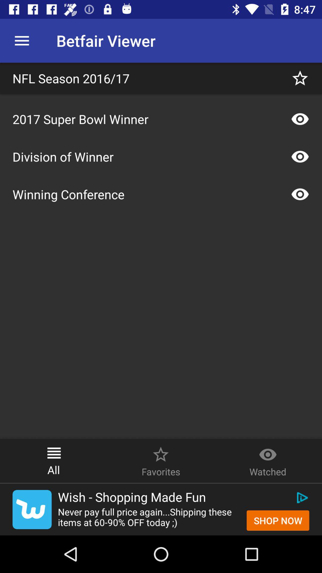 This screenshot has width=322, height=573. What do you see at coordinates (300, 157) in the screenshot?
I see `show photos` at bounding box center [300, 157].